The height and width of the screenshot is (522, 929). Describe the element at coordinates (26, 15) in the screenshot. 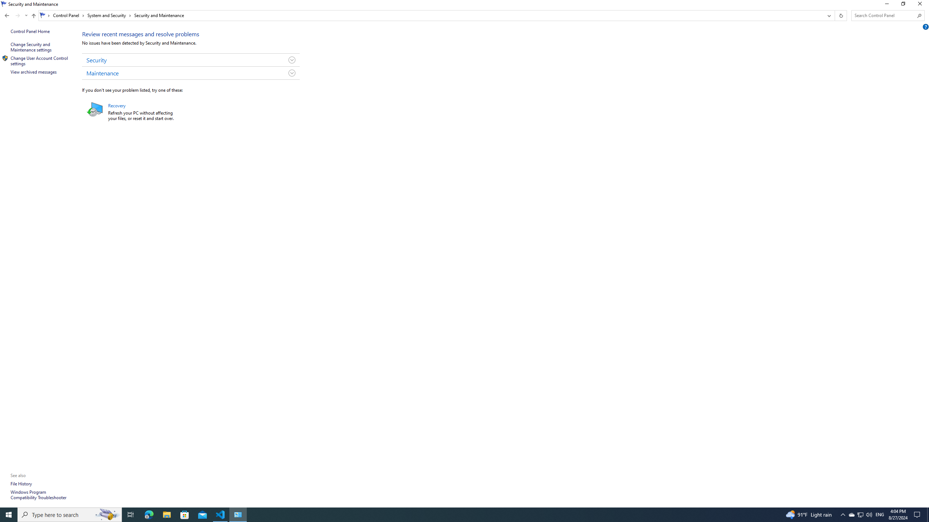

I see `Recent locations` at that location.